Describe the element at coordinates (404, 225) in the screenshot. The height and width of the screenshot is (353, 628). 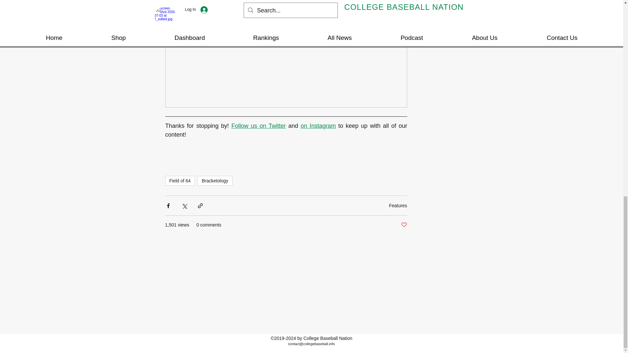
I see `Post not marked as liked` at that location.